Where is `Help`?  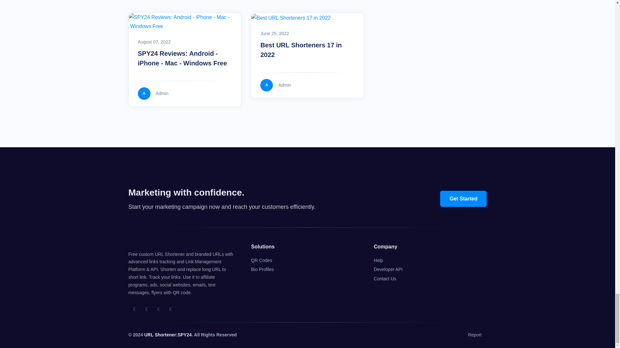 Help is located at coordinates (378, 260).